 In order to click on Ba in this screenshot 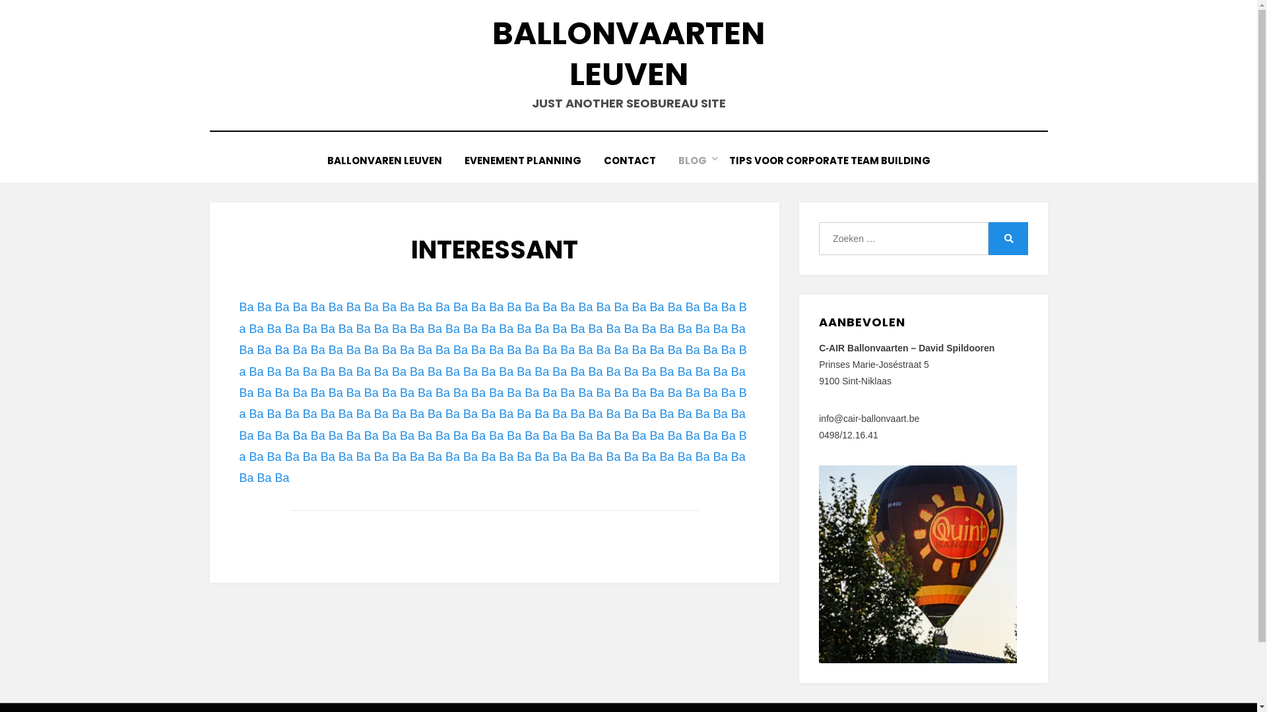, I will do `click(613, 457)`.